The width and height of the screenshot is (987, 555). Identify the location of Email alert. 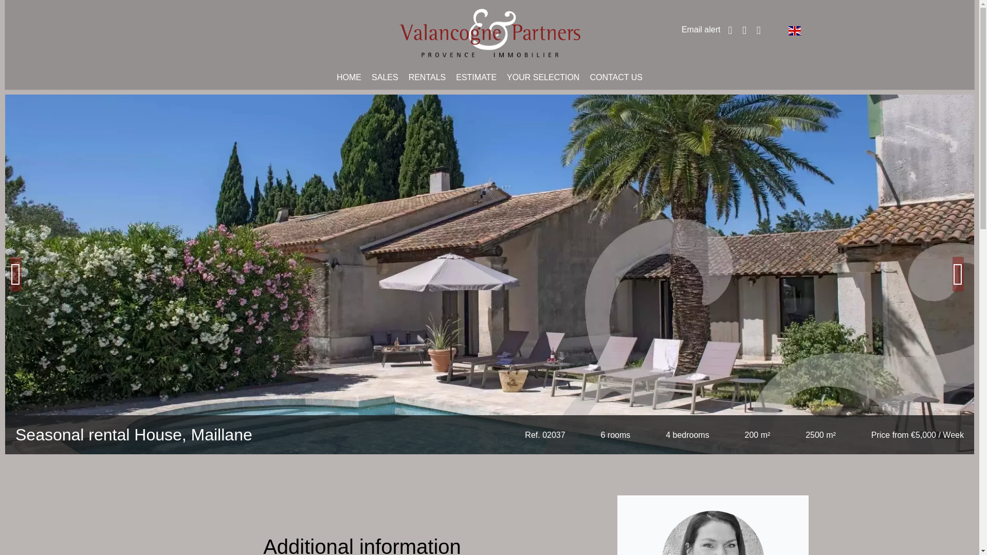
(701, 29).